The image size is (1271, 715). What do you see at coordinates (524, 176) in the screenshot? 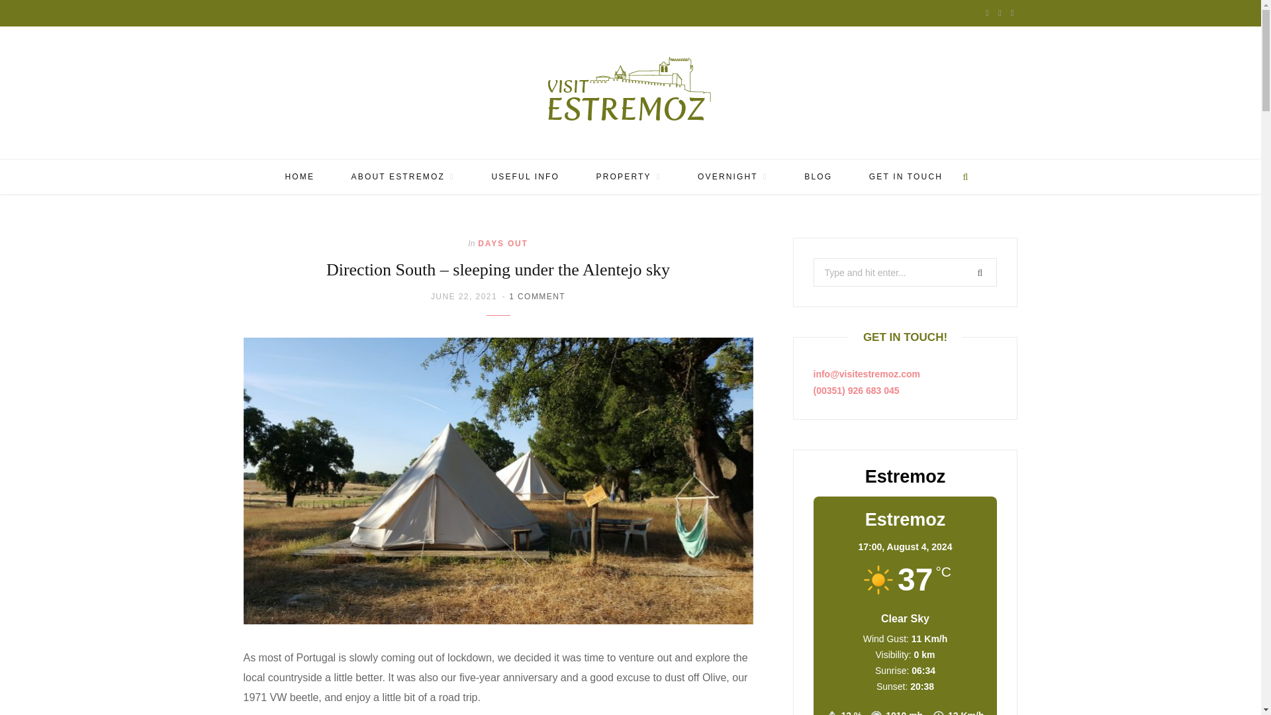
I see `USEFUL INFO` at bounding box center [524, 176].